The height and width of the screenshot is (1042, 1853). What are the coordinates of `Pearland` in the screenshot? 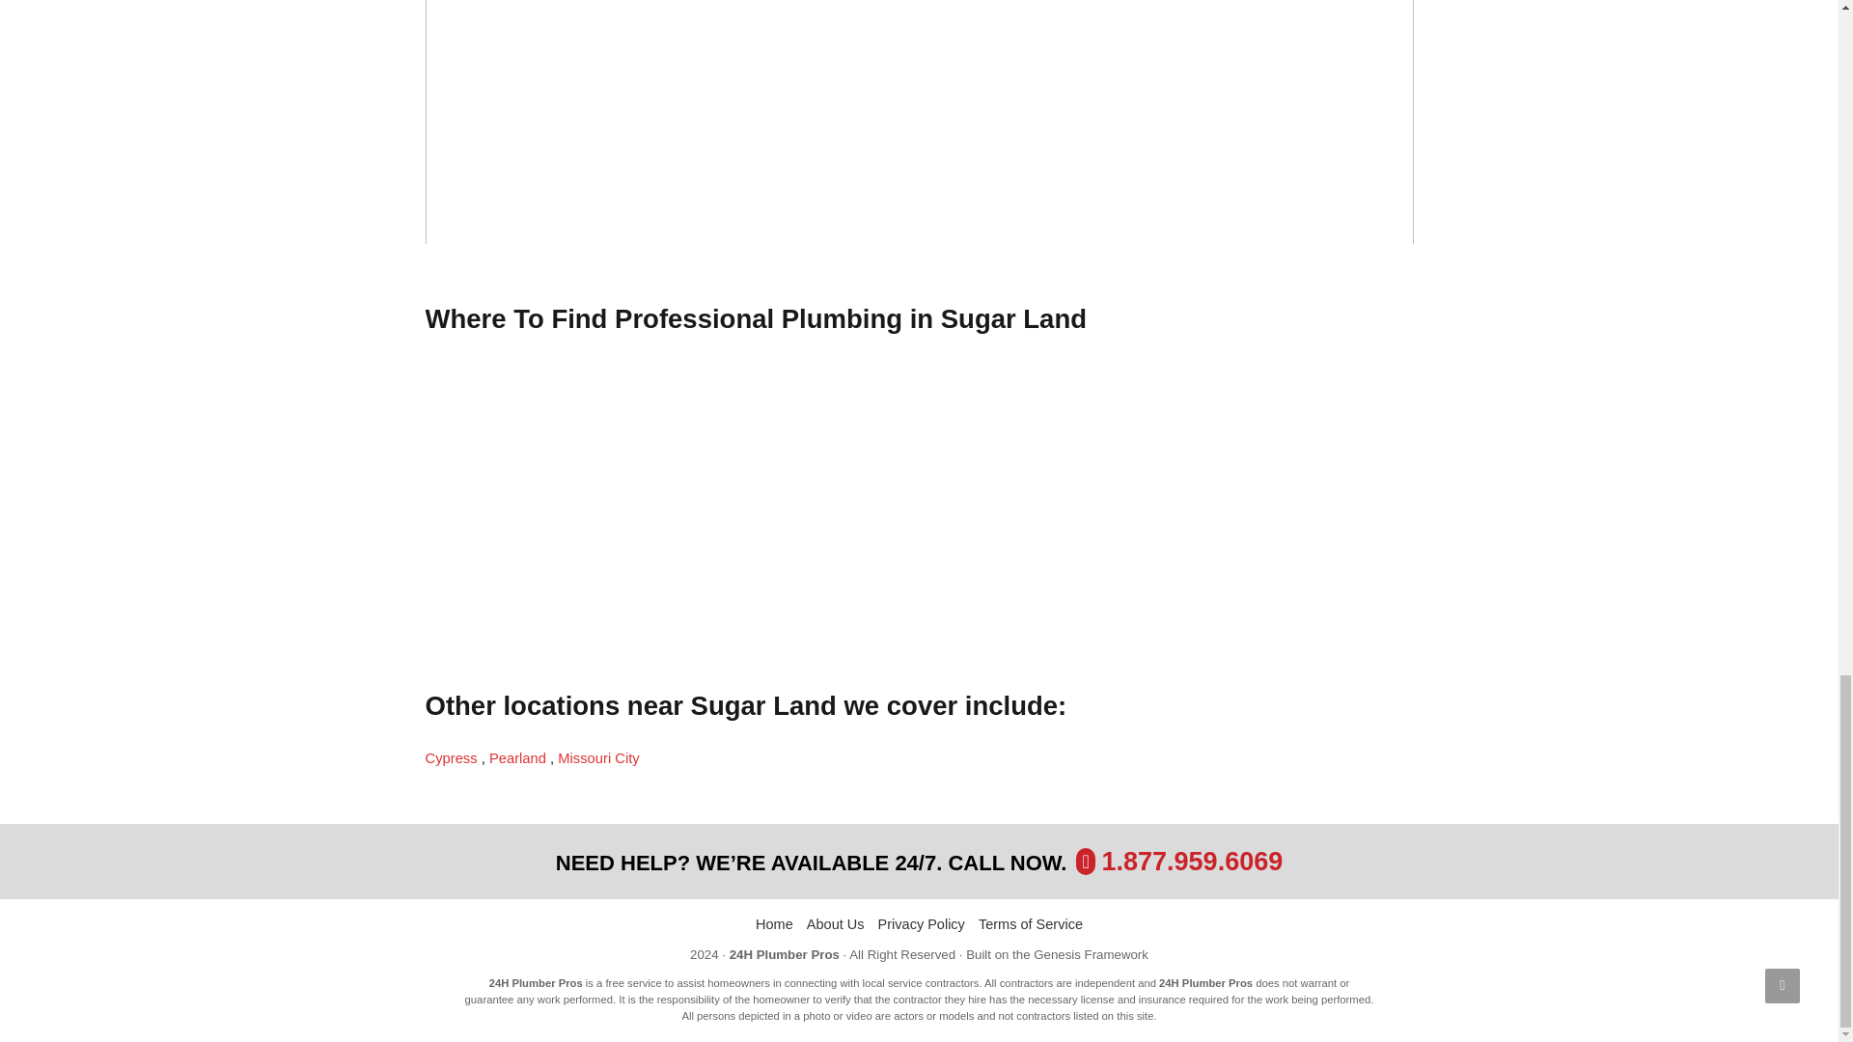 It's located at (519, 757).